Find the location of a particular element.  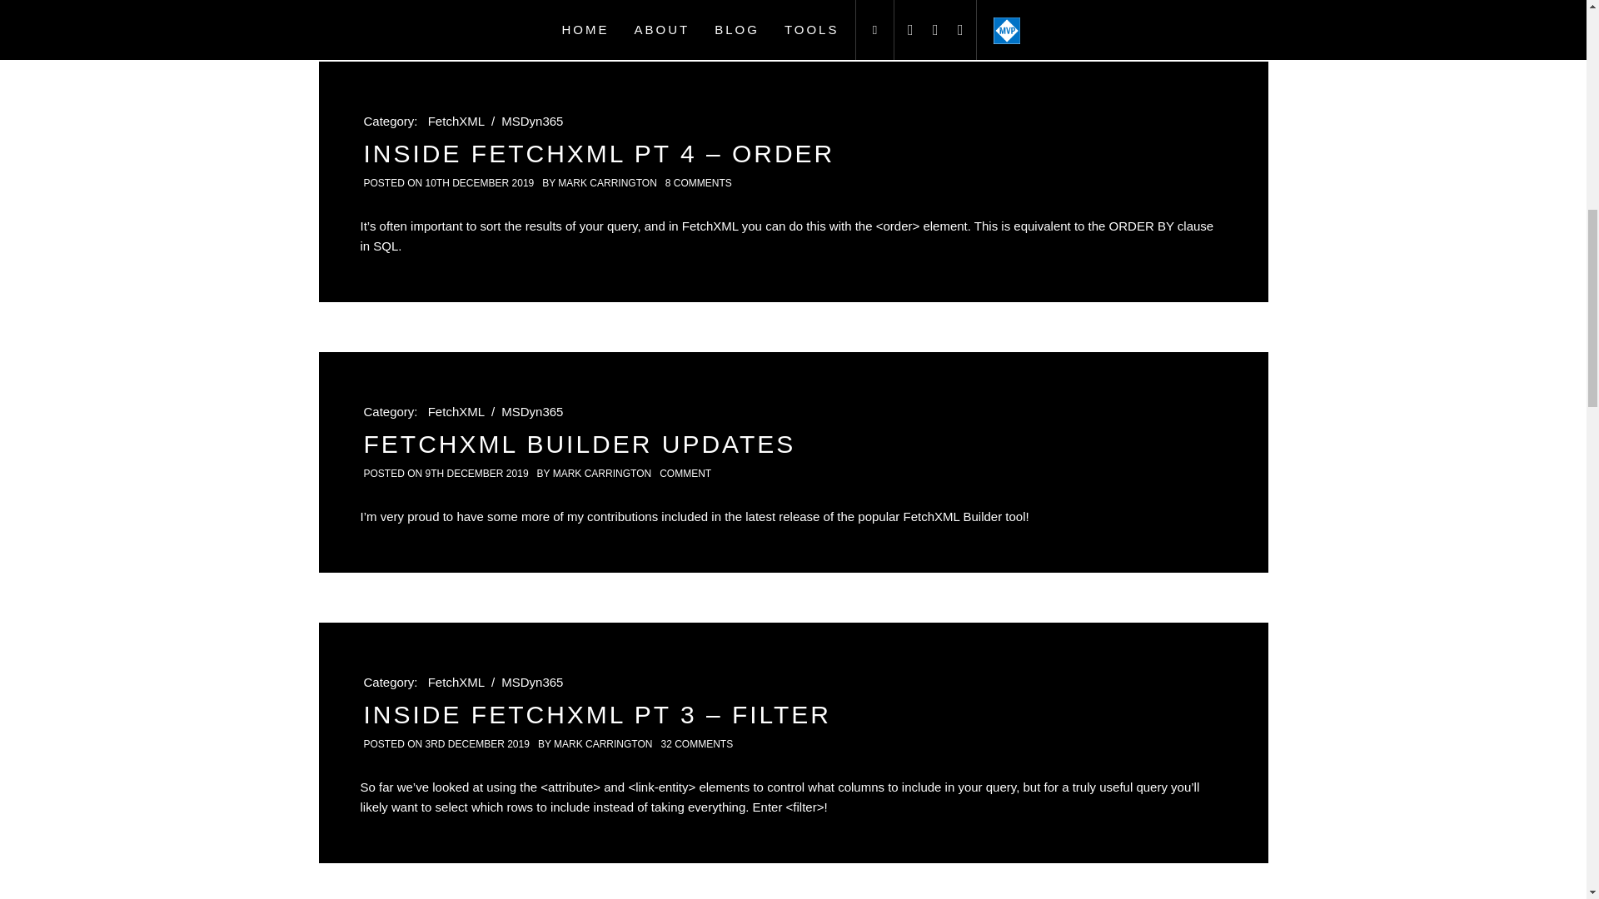

9TH DECEMBER 2019 is located at coordinates (476, 473).